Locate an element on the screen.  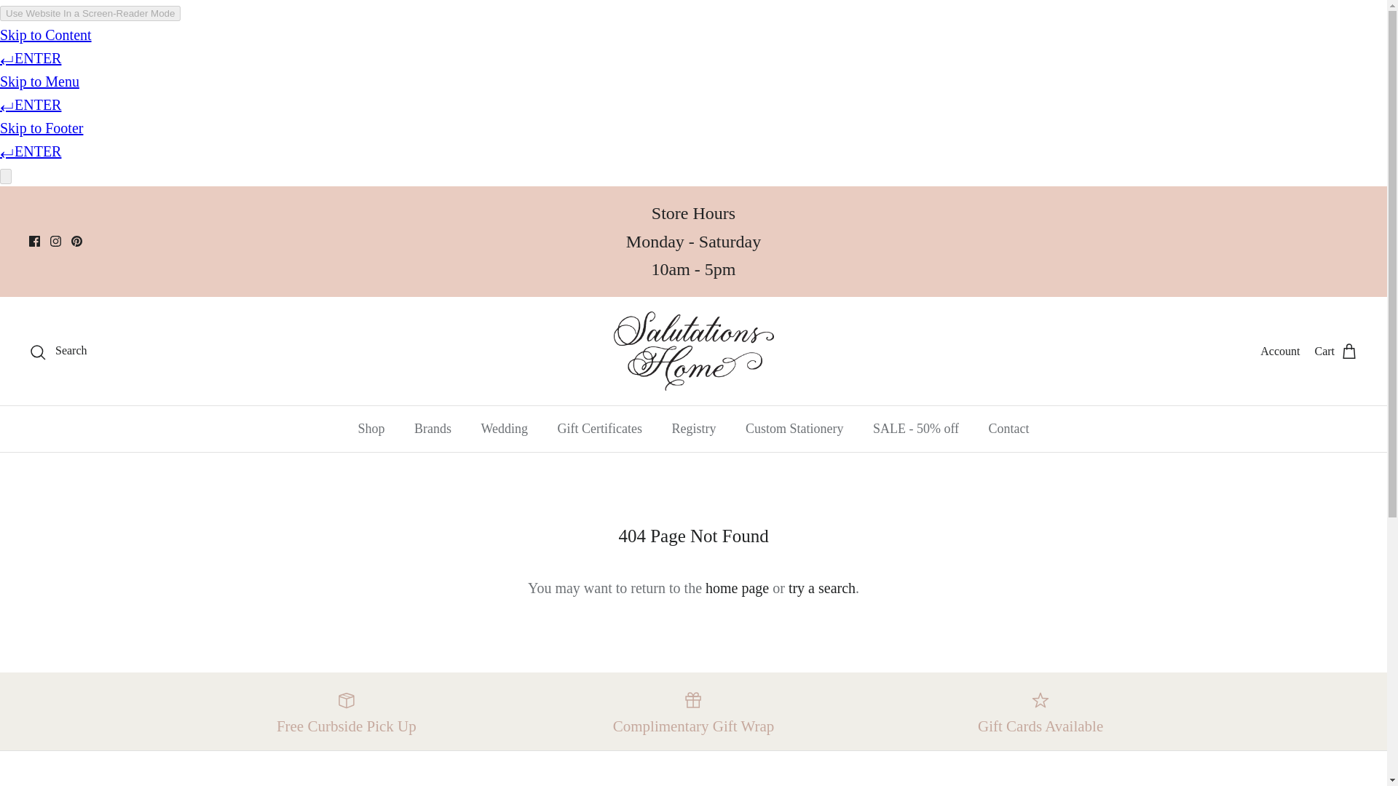
Pinterest is located at coordinates (76, 242).